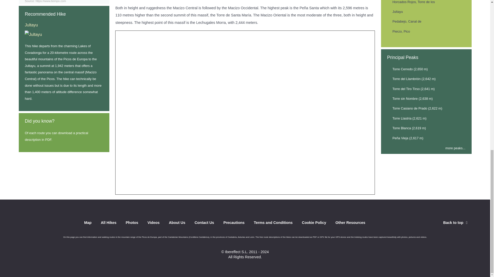 This screenshot has height=277, width=494. What do you see at coordinates (350, 224) in the screenshot?
I see `Other Resources` at bounding box center [350, 224].